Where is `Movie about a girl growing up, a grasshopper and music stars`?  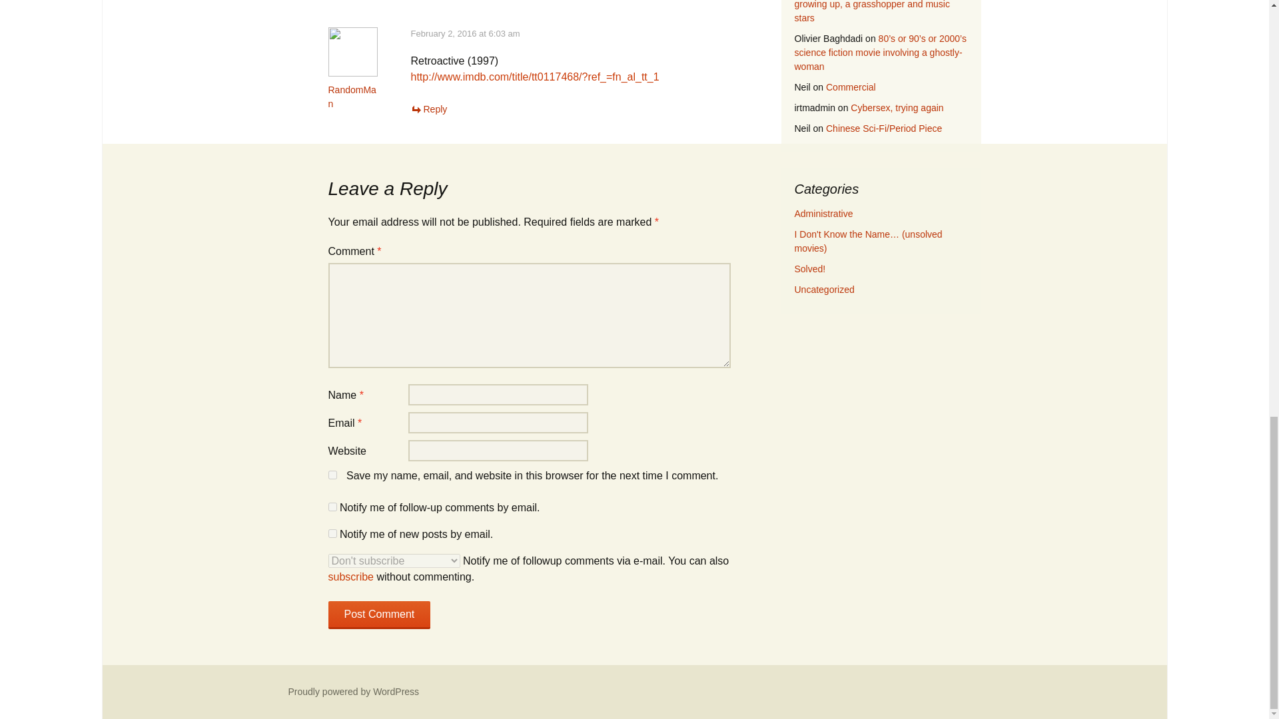 Movie about a girl growing up, a grasshopper and music stars is located at coordinates (871, 11).